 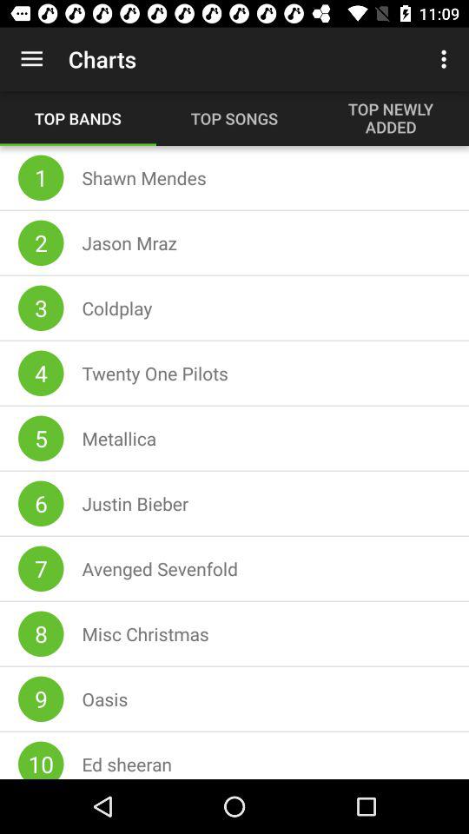 What do you see at coordinates (31, 59) in the screenshot?
I see `tap item next to charts` at bounding box center [31, 59].